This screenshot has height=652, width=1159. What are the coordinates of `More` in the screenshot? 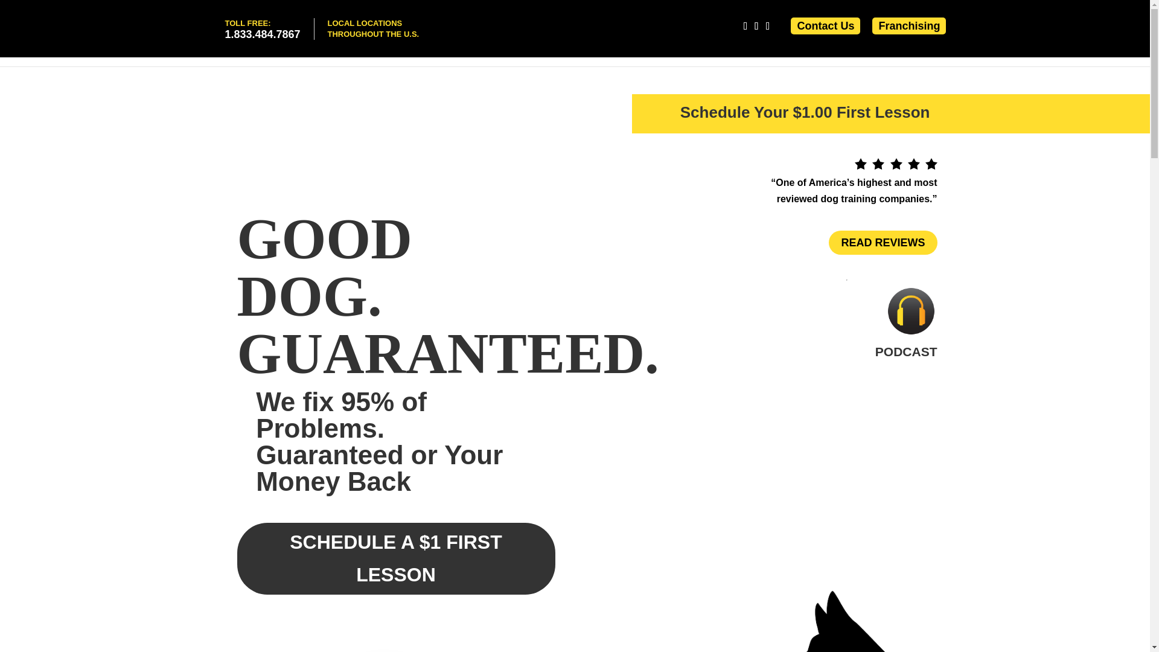 It's located at (1006, 52).